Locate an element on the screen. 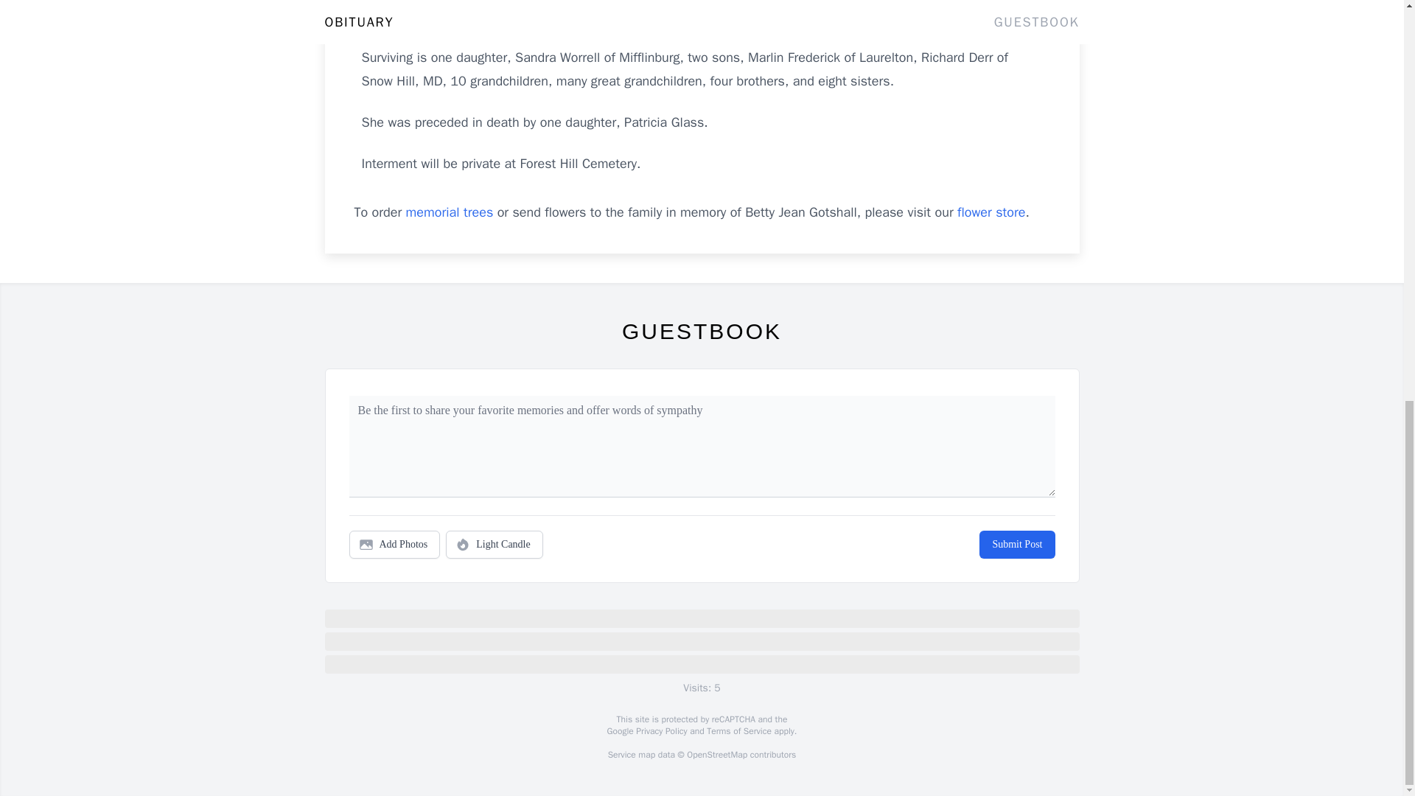 The image size is (1415, 796). Submit Post is located at coordinates (1016, 545).